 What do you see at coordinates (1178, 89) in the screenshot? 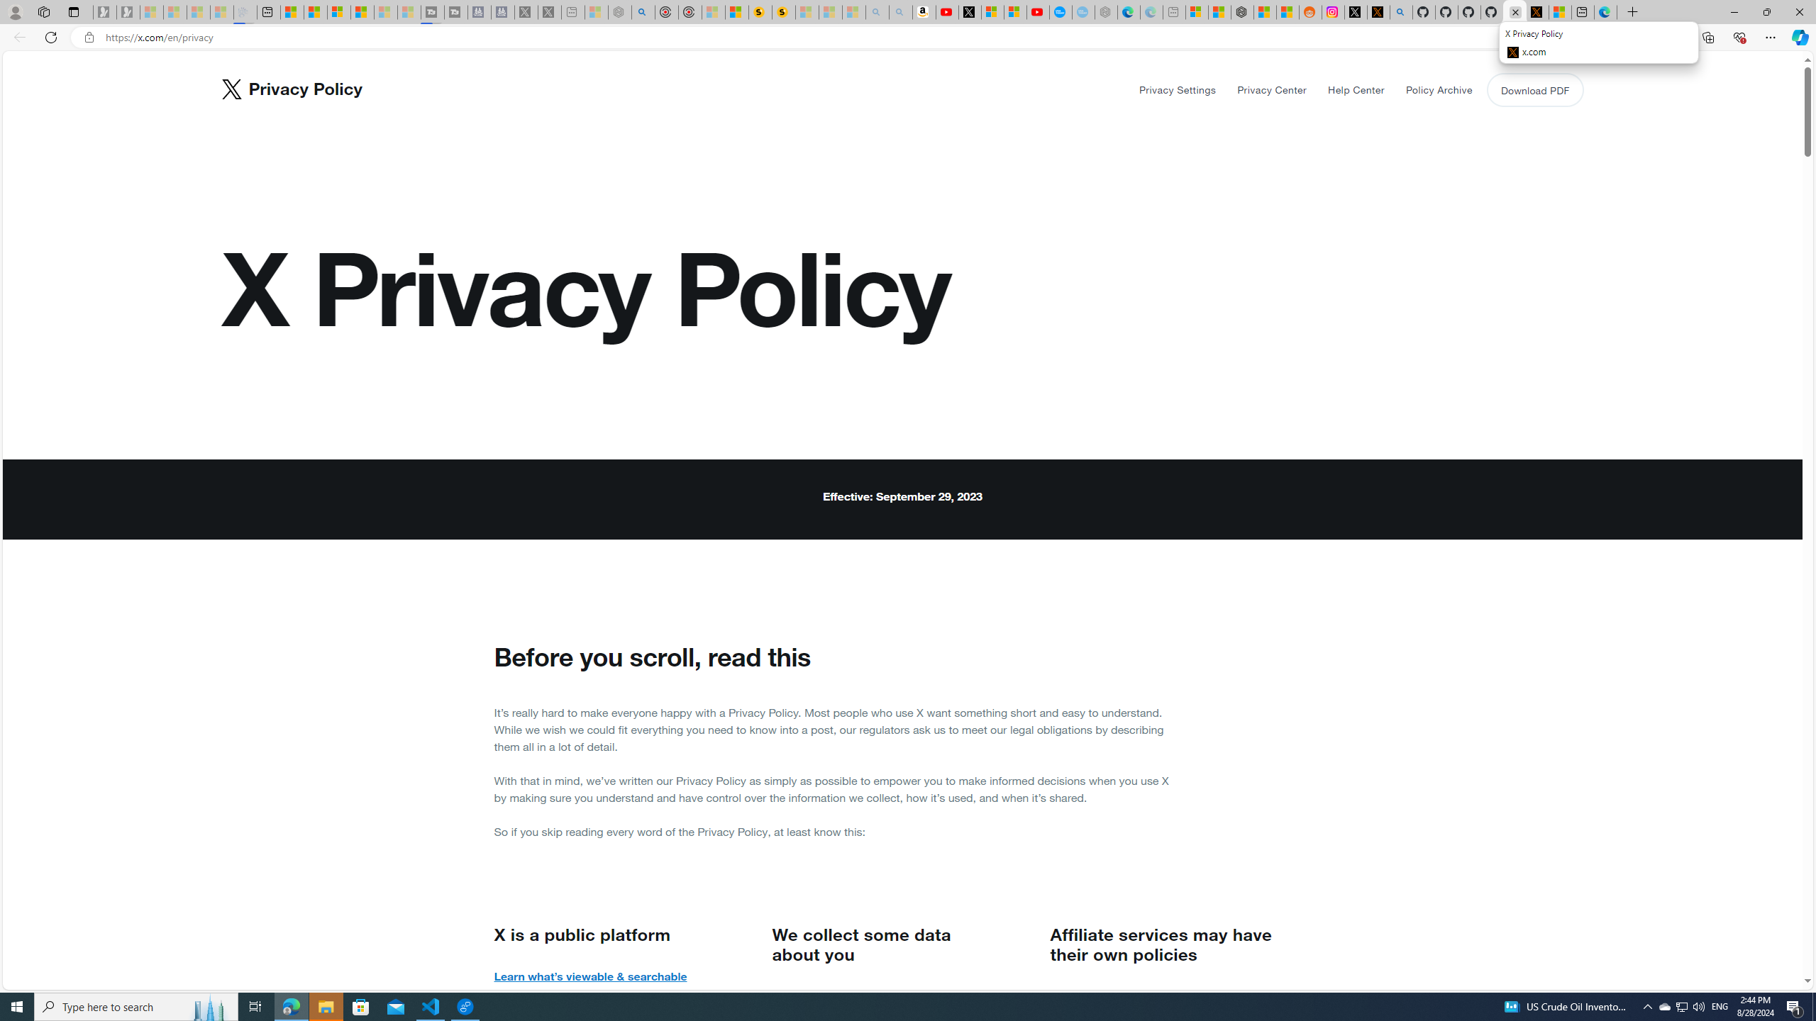
I see `Privacy Settings` at bounding box center [1178, 89].